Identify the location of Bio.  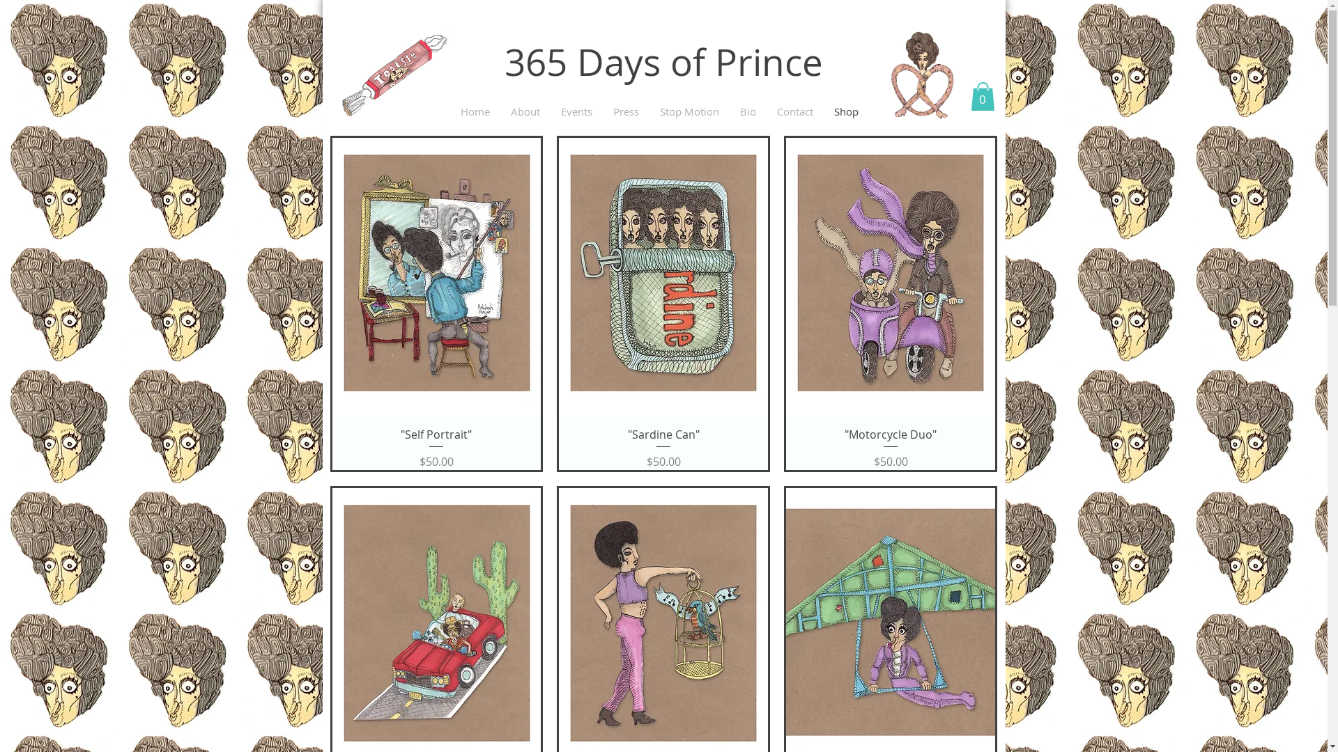
(748, 111).